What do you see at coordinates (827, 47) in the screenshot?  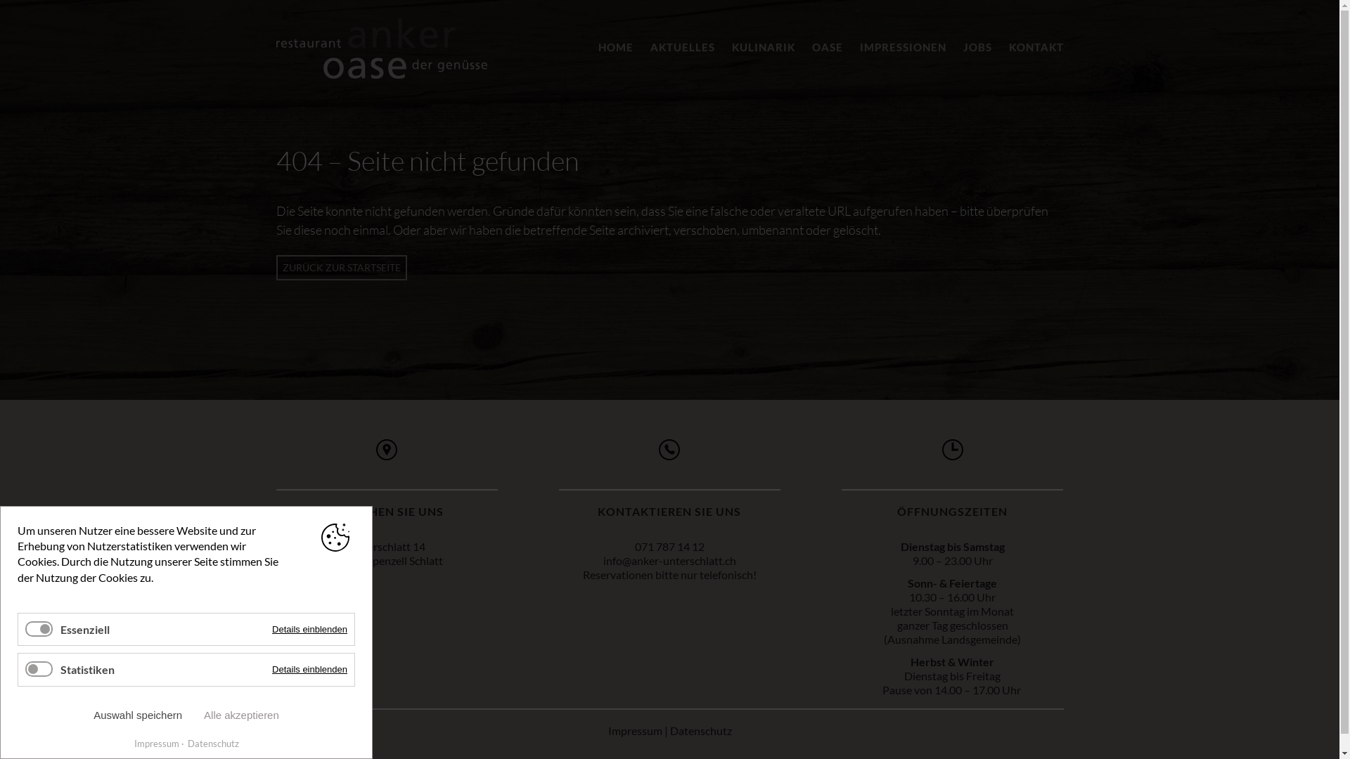 I see `OASE` at bounding box center [827, 47].